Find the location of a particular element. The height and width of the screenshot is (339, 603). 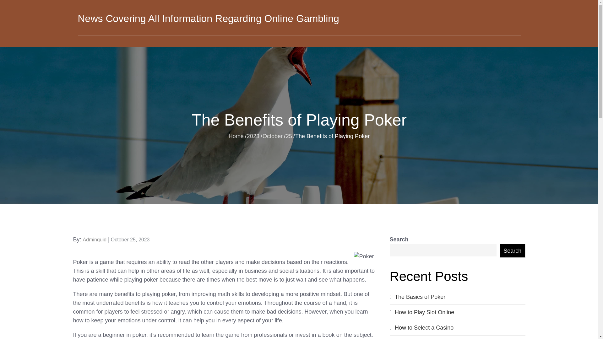

How to Select a Casino is located at coordinates (424, 328).